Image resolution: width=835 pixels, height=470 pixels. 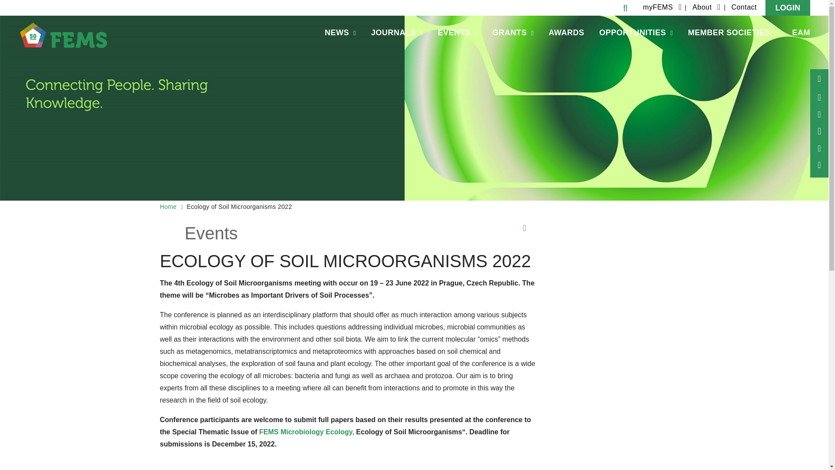 What do you see at coordinates (636, 33) in the screenshot?
I see `OPPORTUNITIES` at bounding box center [636, 33].